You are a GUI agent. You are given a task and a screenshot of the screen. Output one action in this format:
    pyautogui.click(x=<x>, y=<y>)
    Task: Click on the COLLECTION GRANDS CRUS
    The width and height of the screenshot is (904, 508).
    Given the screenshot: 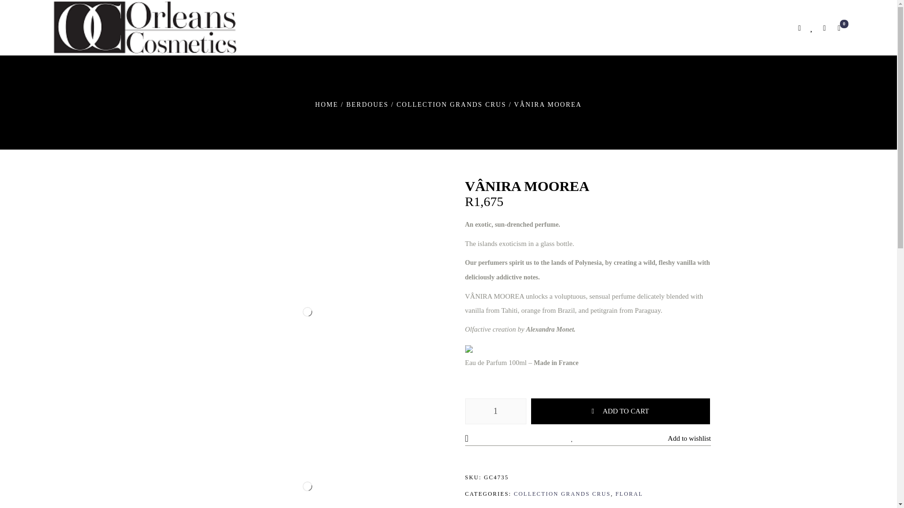 What is the action you would take?
    pyautogui.click(x=451, y=104)
    